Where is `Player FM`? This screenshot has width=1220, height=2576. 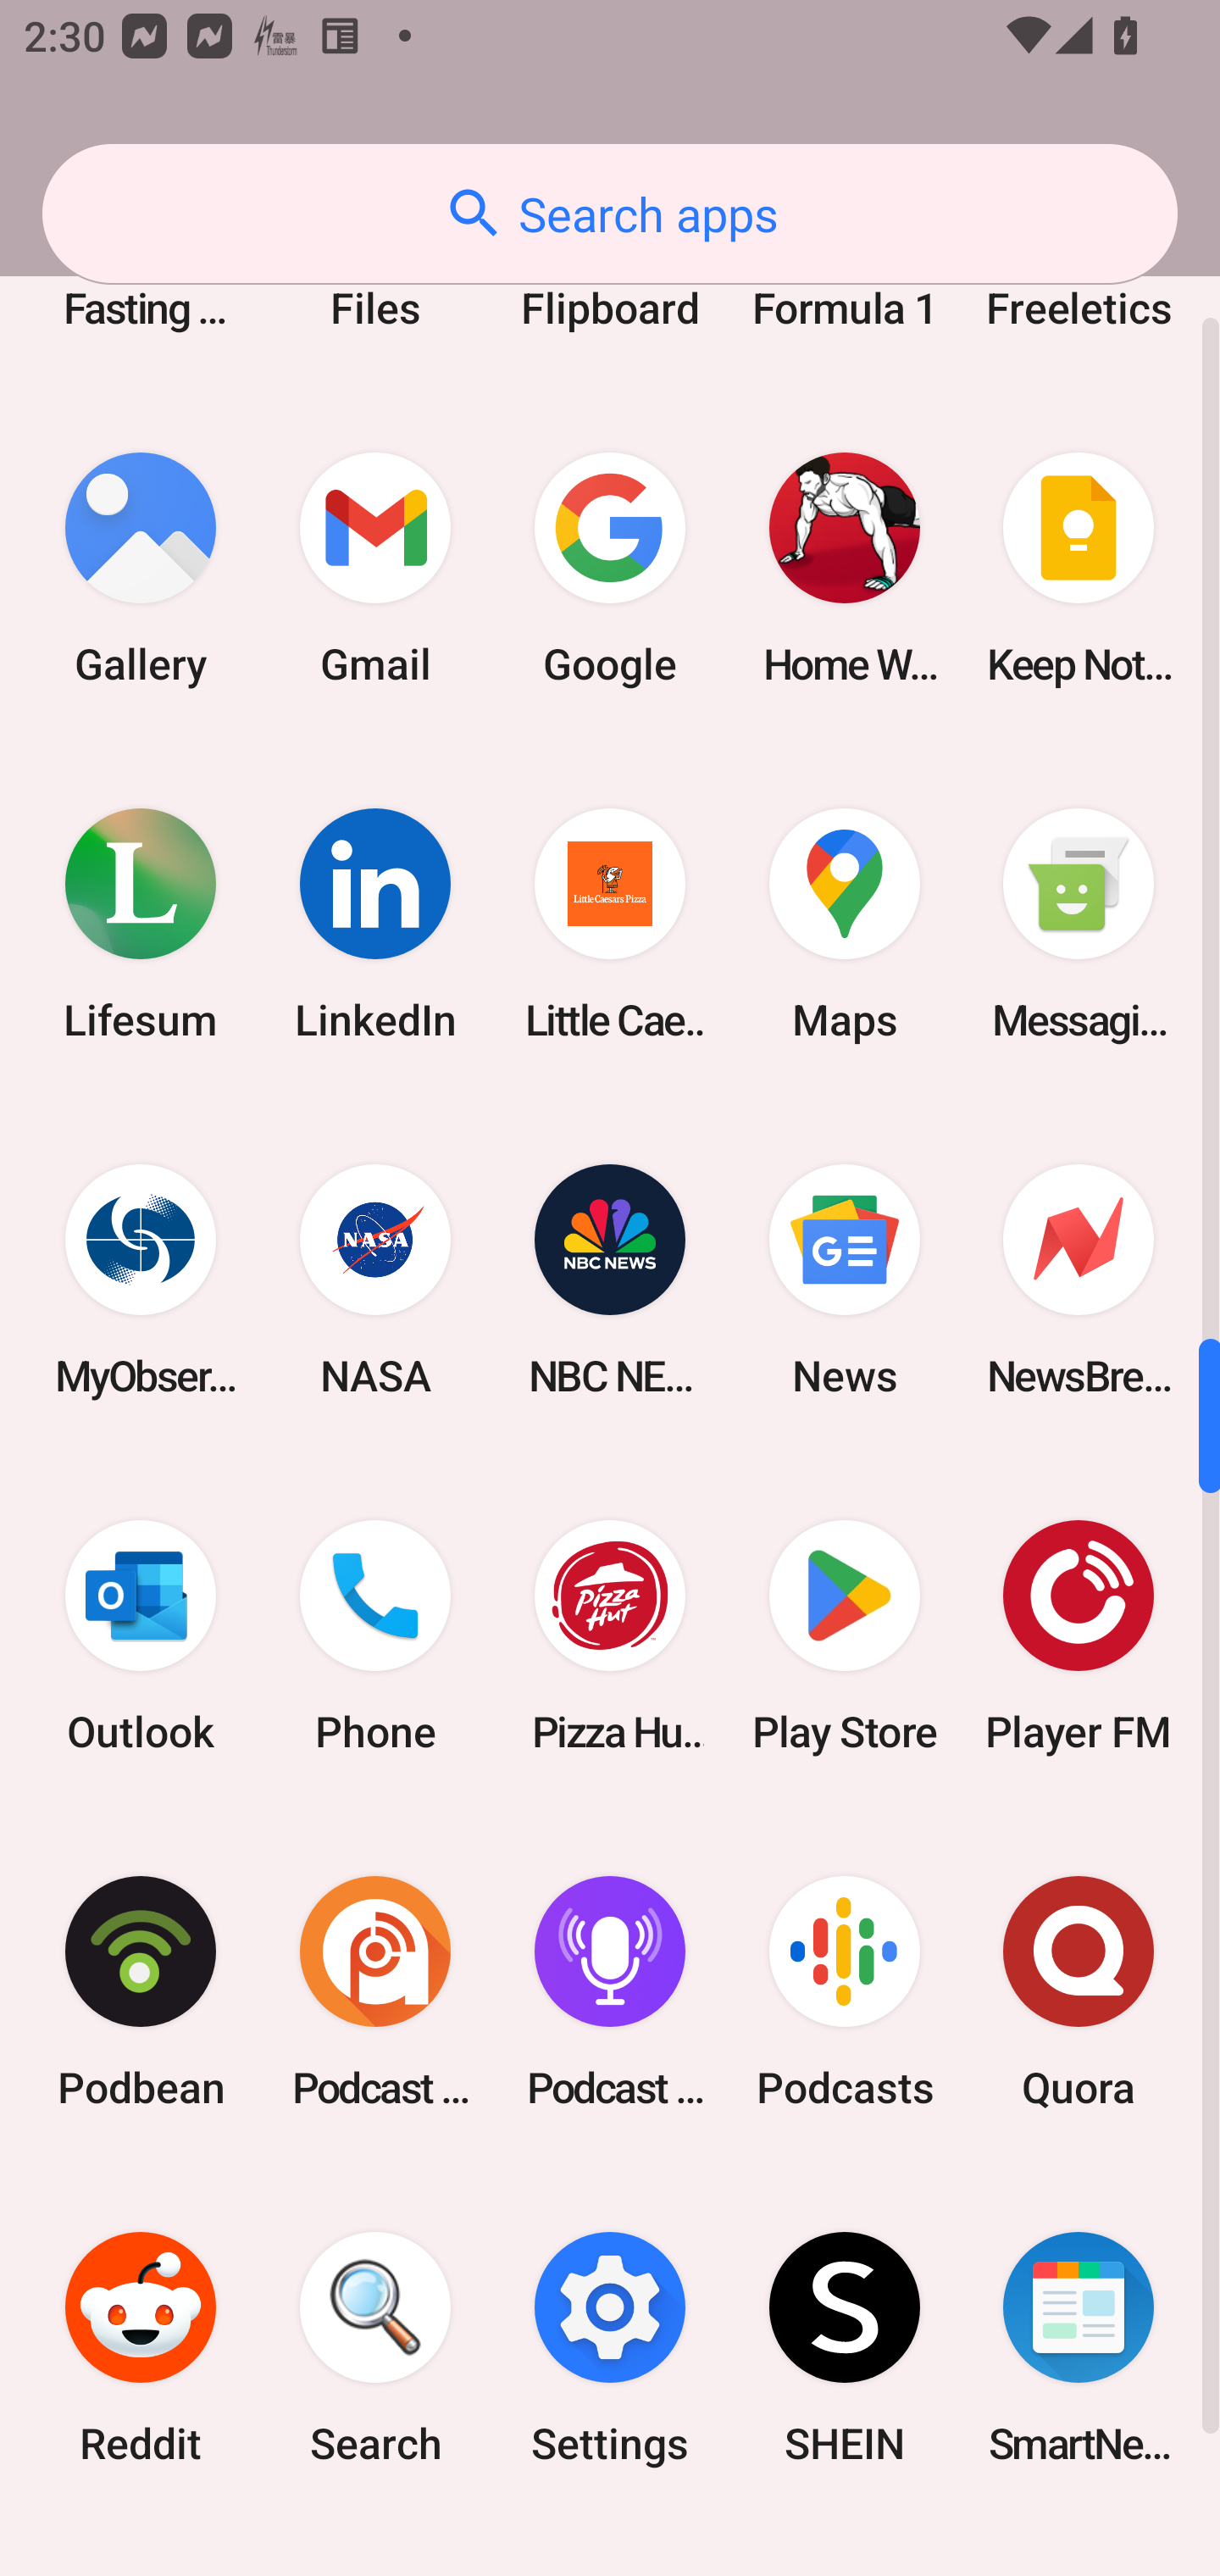 Player FM is located at coordinates (1079, 1635).